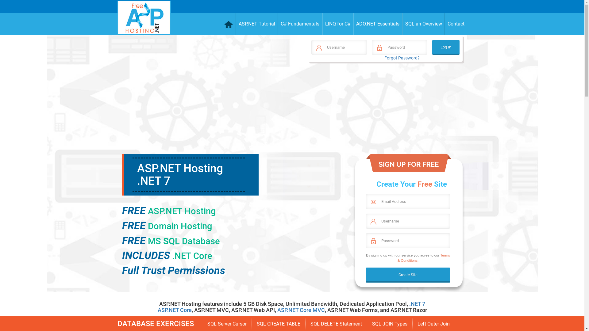 Image resolution: width=589 pixels, height=331 pixels. What do you see at coordinates (424, 258) in the screenshot?
I see `Terms & Conditions.` at bounding box center [424, 258].